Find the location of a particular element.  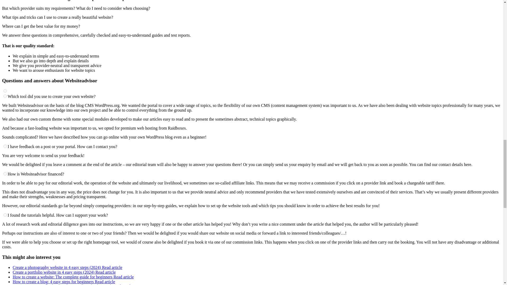

on is located at coordinates (5, 174).